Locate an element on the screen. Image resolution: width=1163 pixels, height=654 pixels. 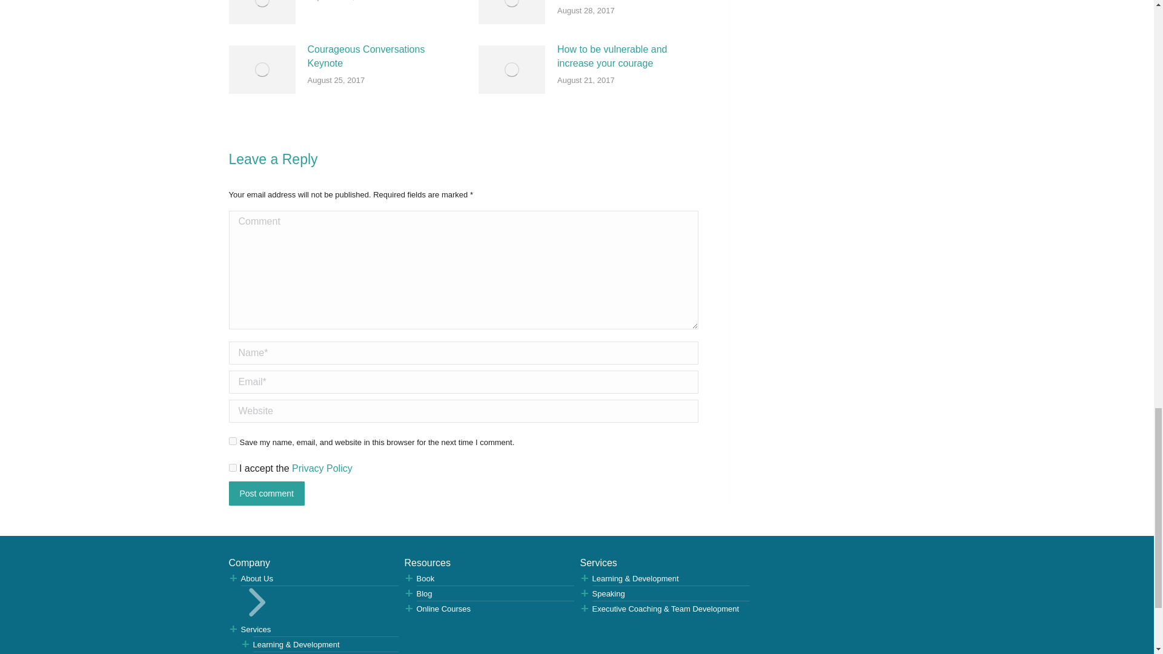
yes is located at coordinates (233, 441).